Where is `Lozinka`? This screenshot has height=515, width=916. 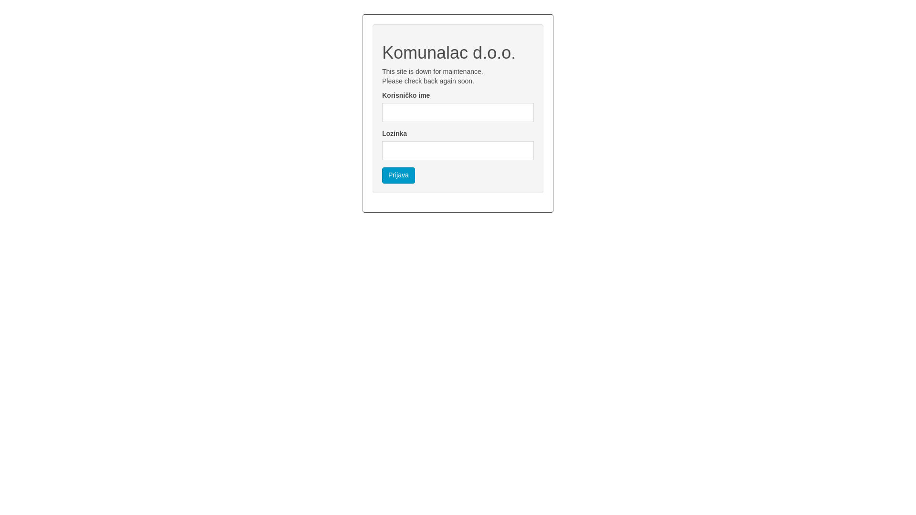 Lozinka is located at coordinates (458, 151).